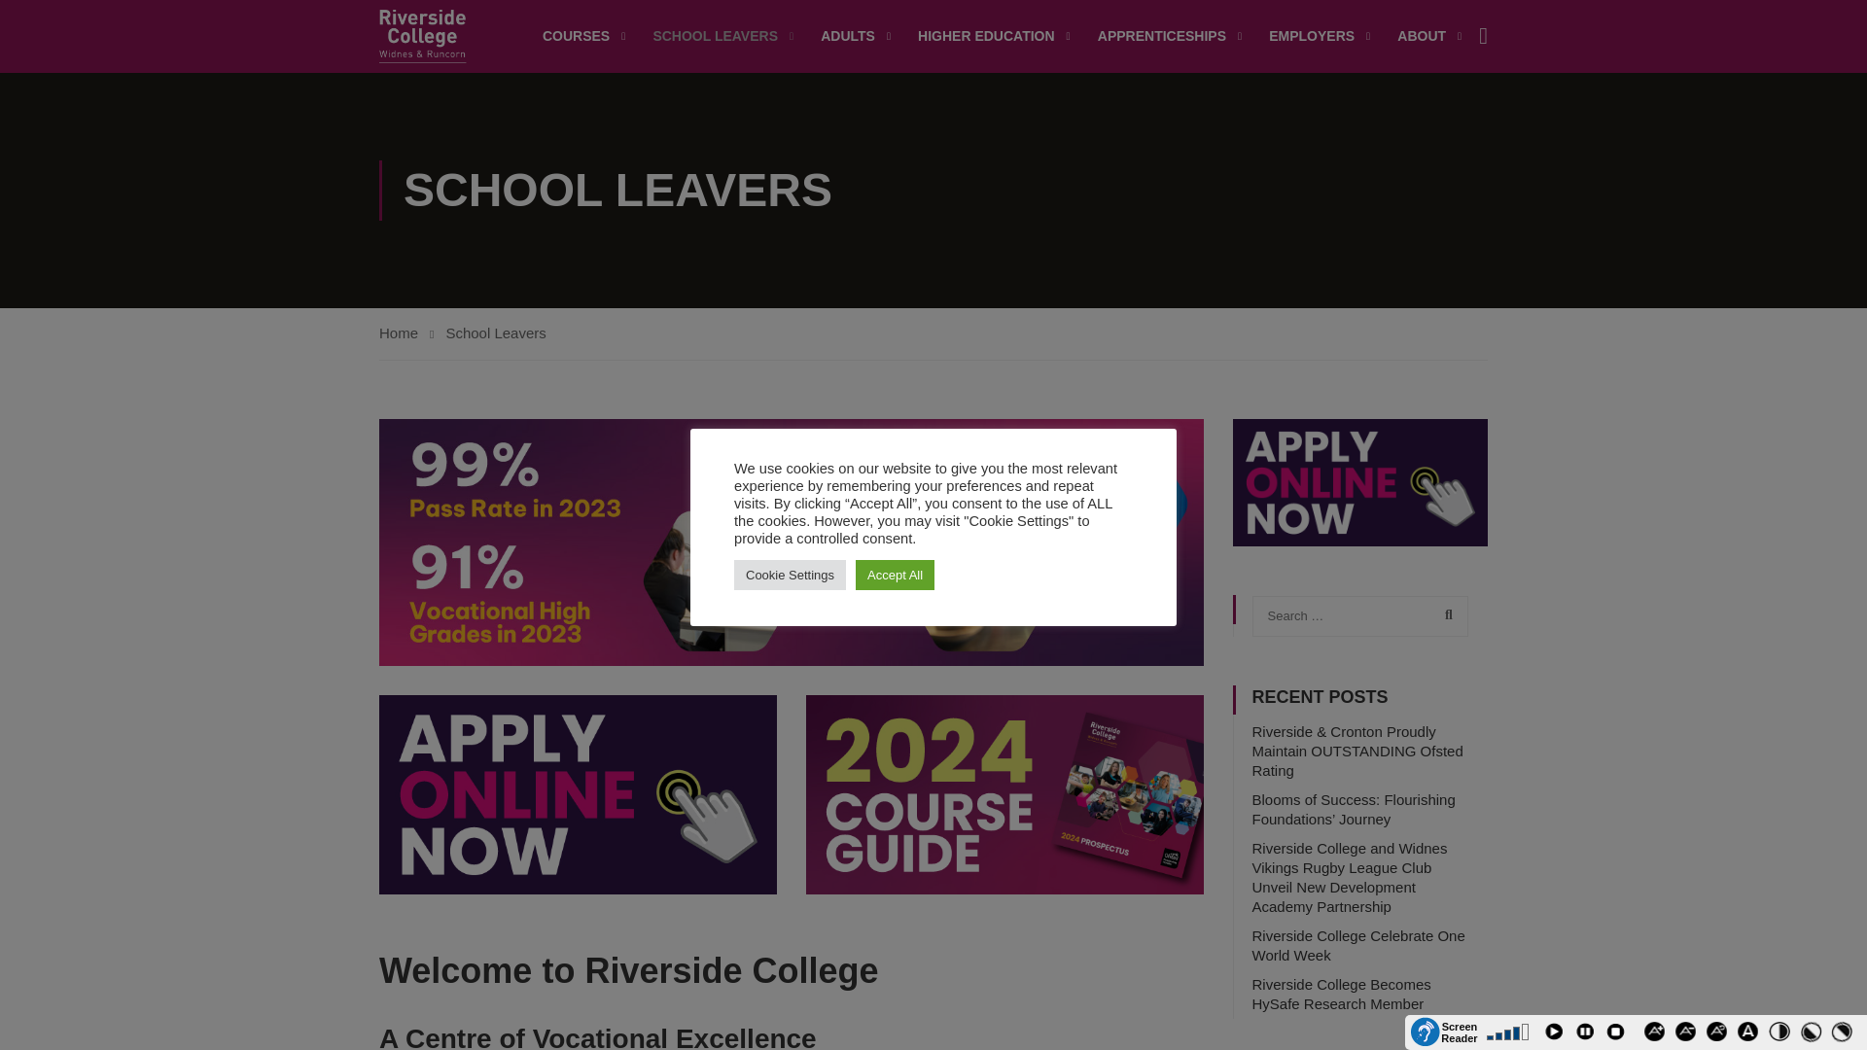 This screenshot has height=1050, width=1867. Describe the element at coordinates (1812, 1034) in the screenshot. I see ` - Toggle high contrast - ` at that location.